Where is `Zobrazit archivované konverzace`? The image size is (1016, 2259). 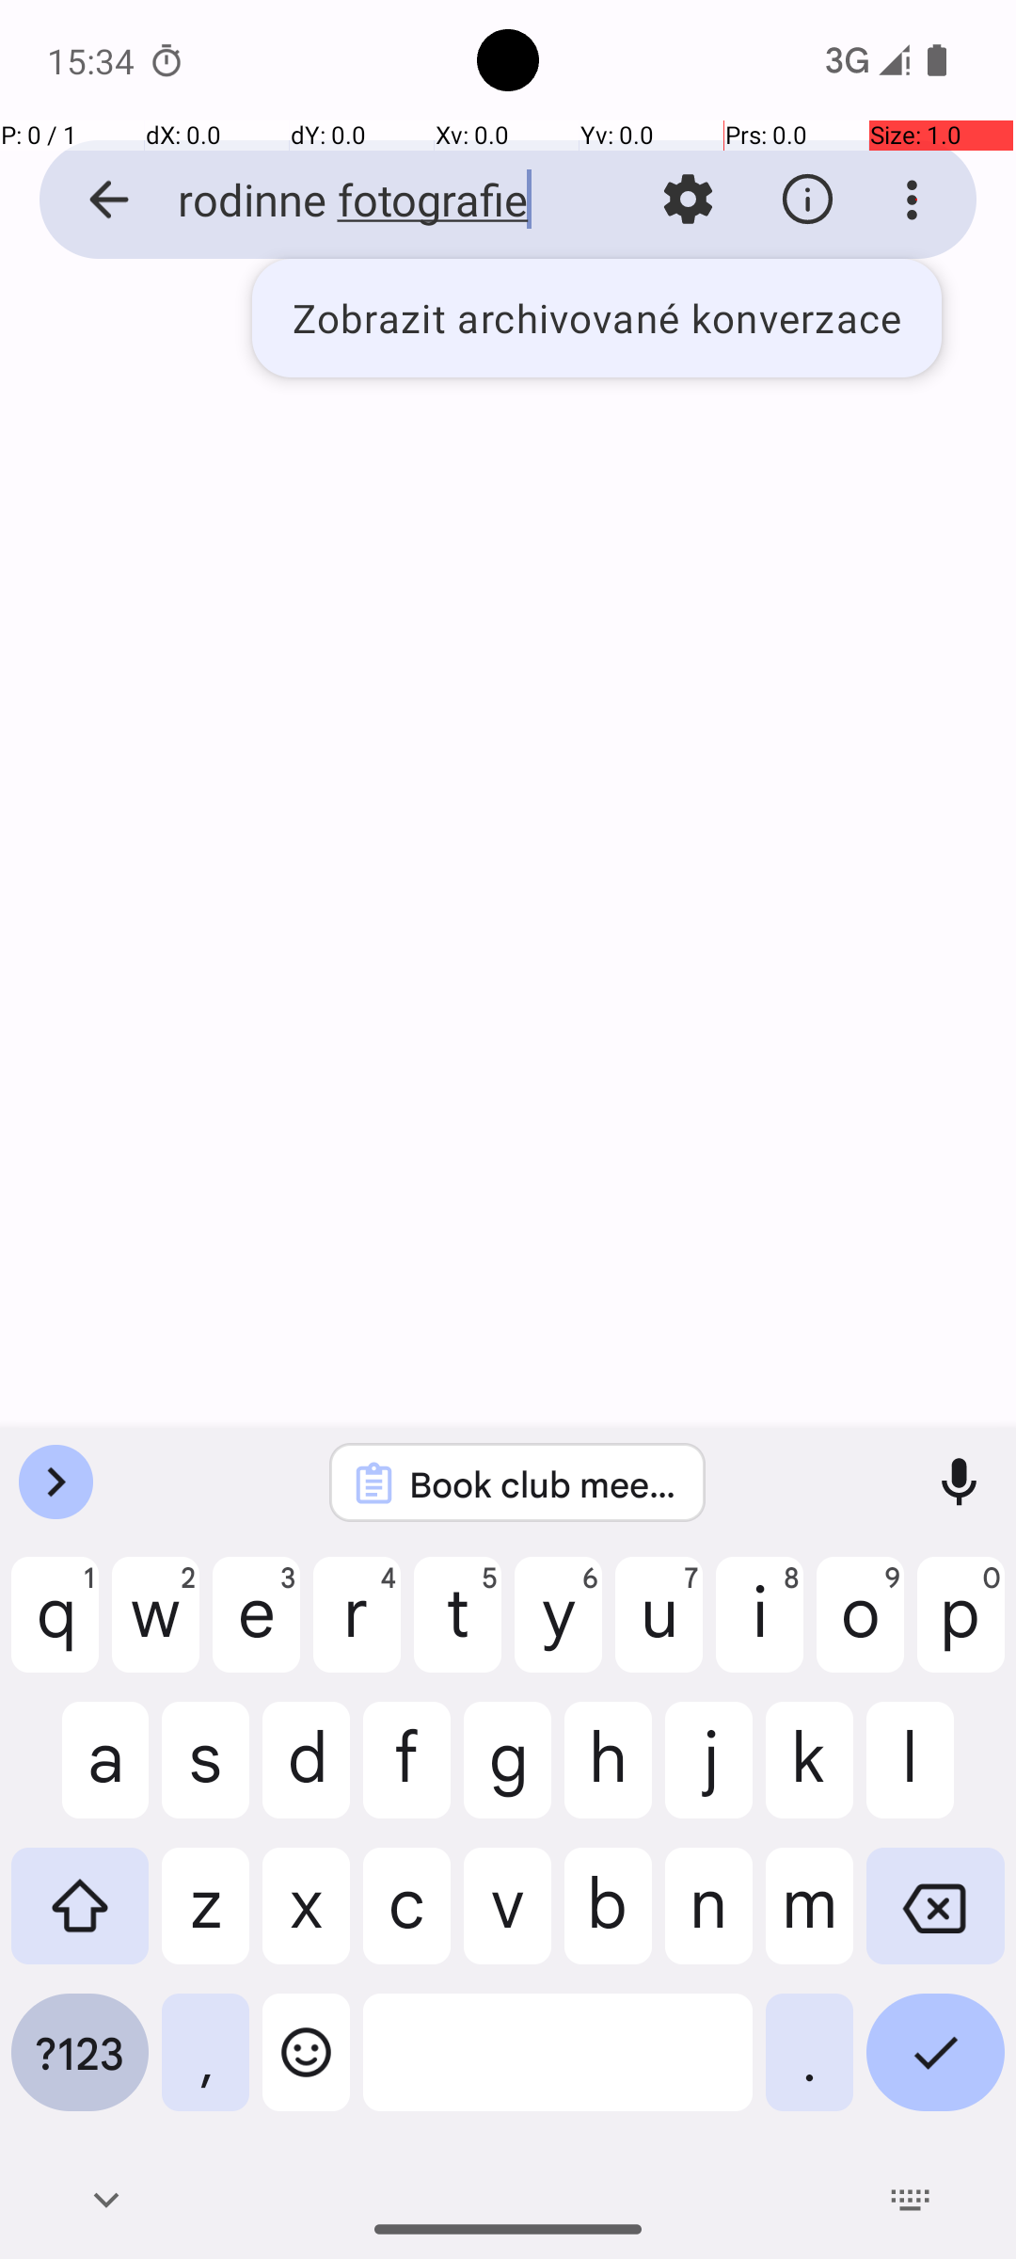
Zobrazit archivované konverzace is located at coordinates (596, 318).